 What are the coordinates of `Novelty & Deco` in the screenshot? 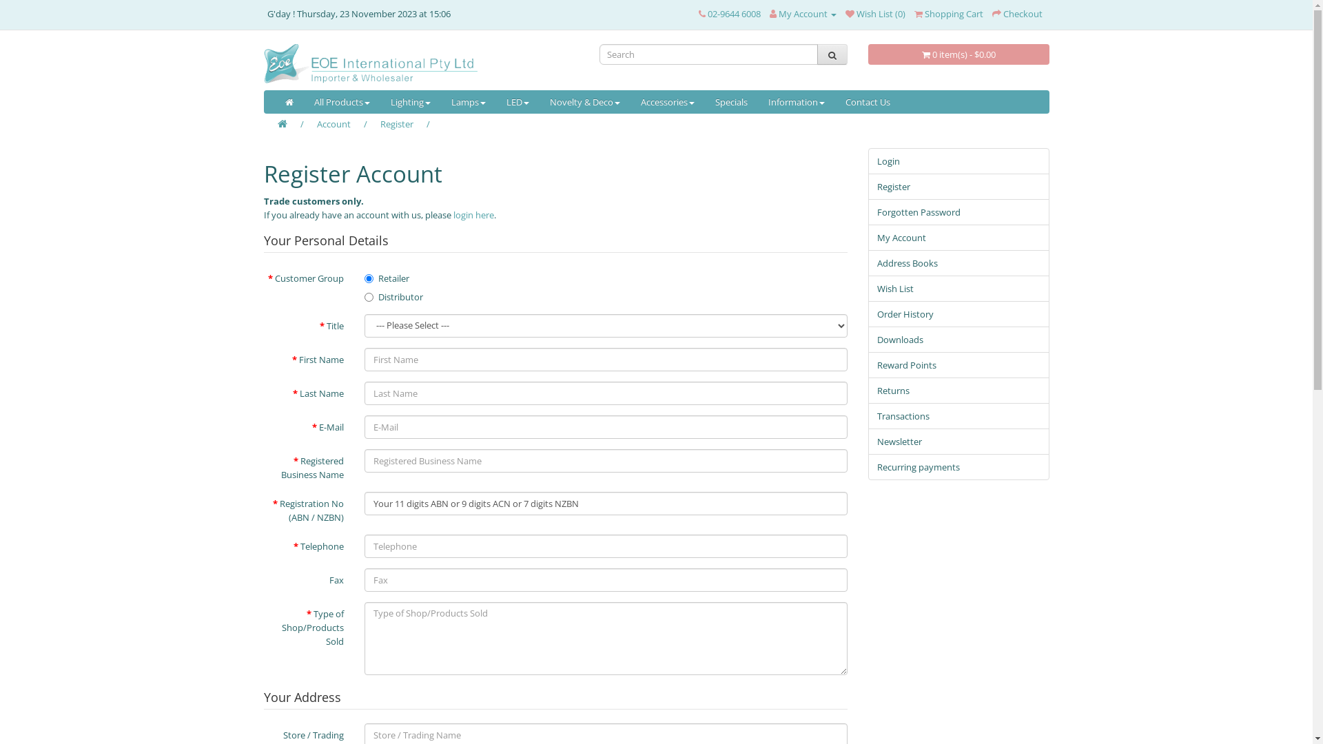 It's located at (584, 102).